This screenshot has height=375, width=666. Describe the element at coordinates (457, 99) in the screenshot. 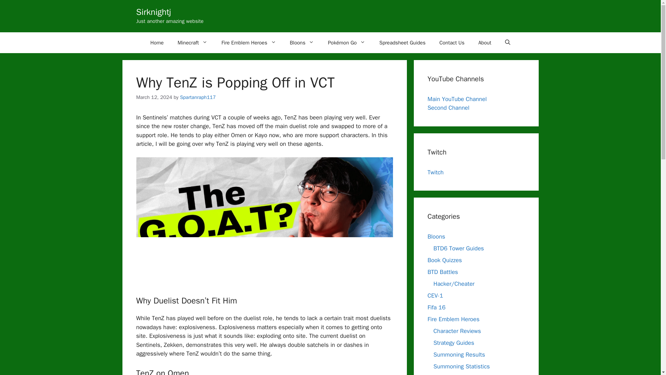

I see `Main YouTube Channel` at that location.